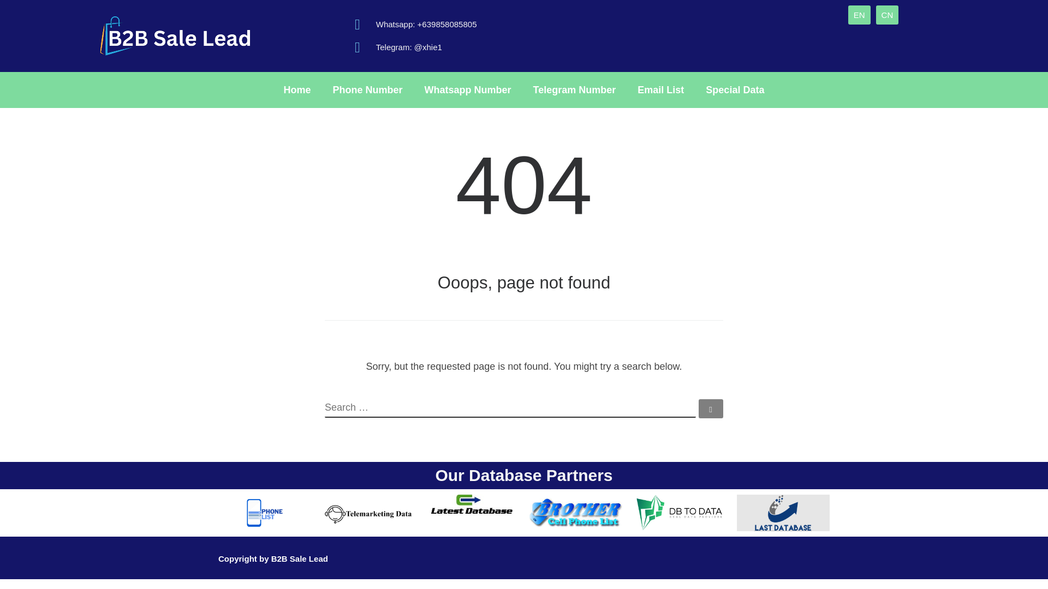  Describe the element at coordinates (299, 558) in the screenshot. I see `B2B Sale Lead` at that location.